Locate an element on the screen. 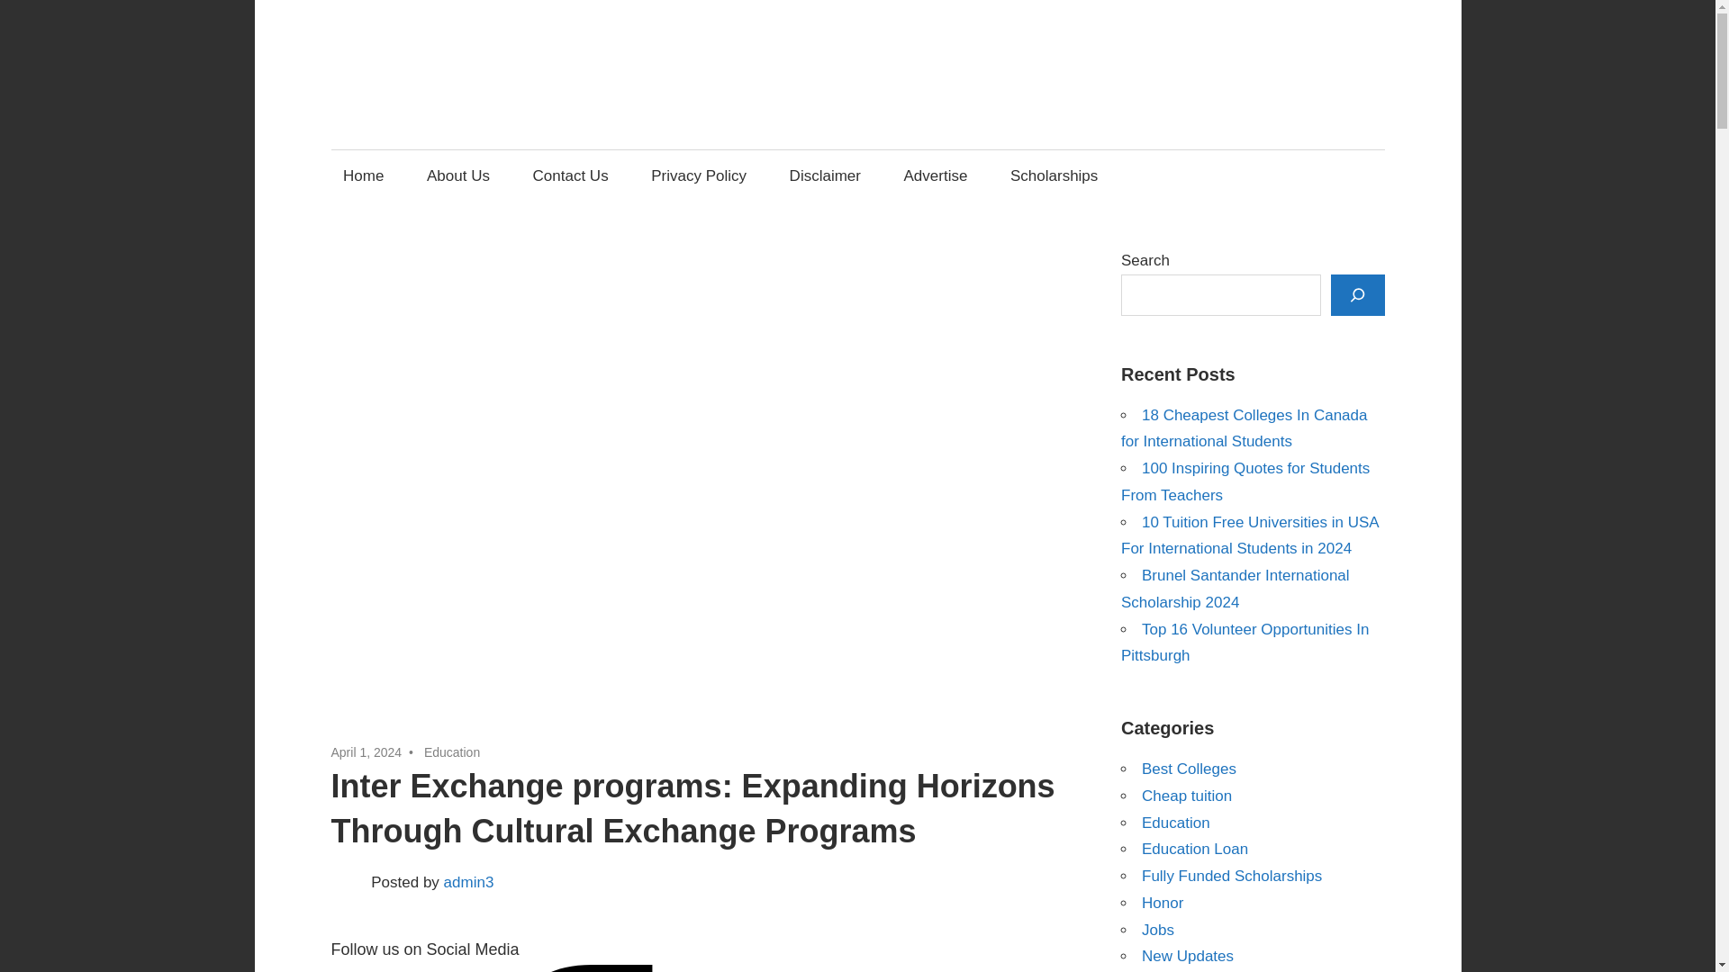 This screenshot has height=972, width=1729. Contact Us is located at coordinates (570, 175).